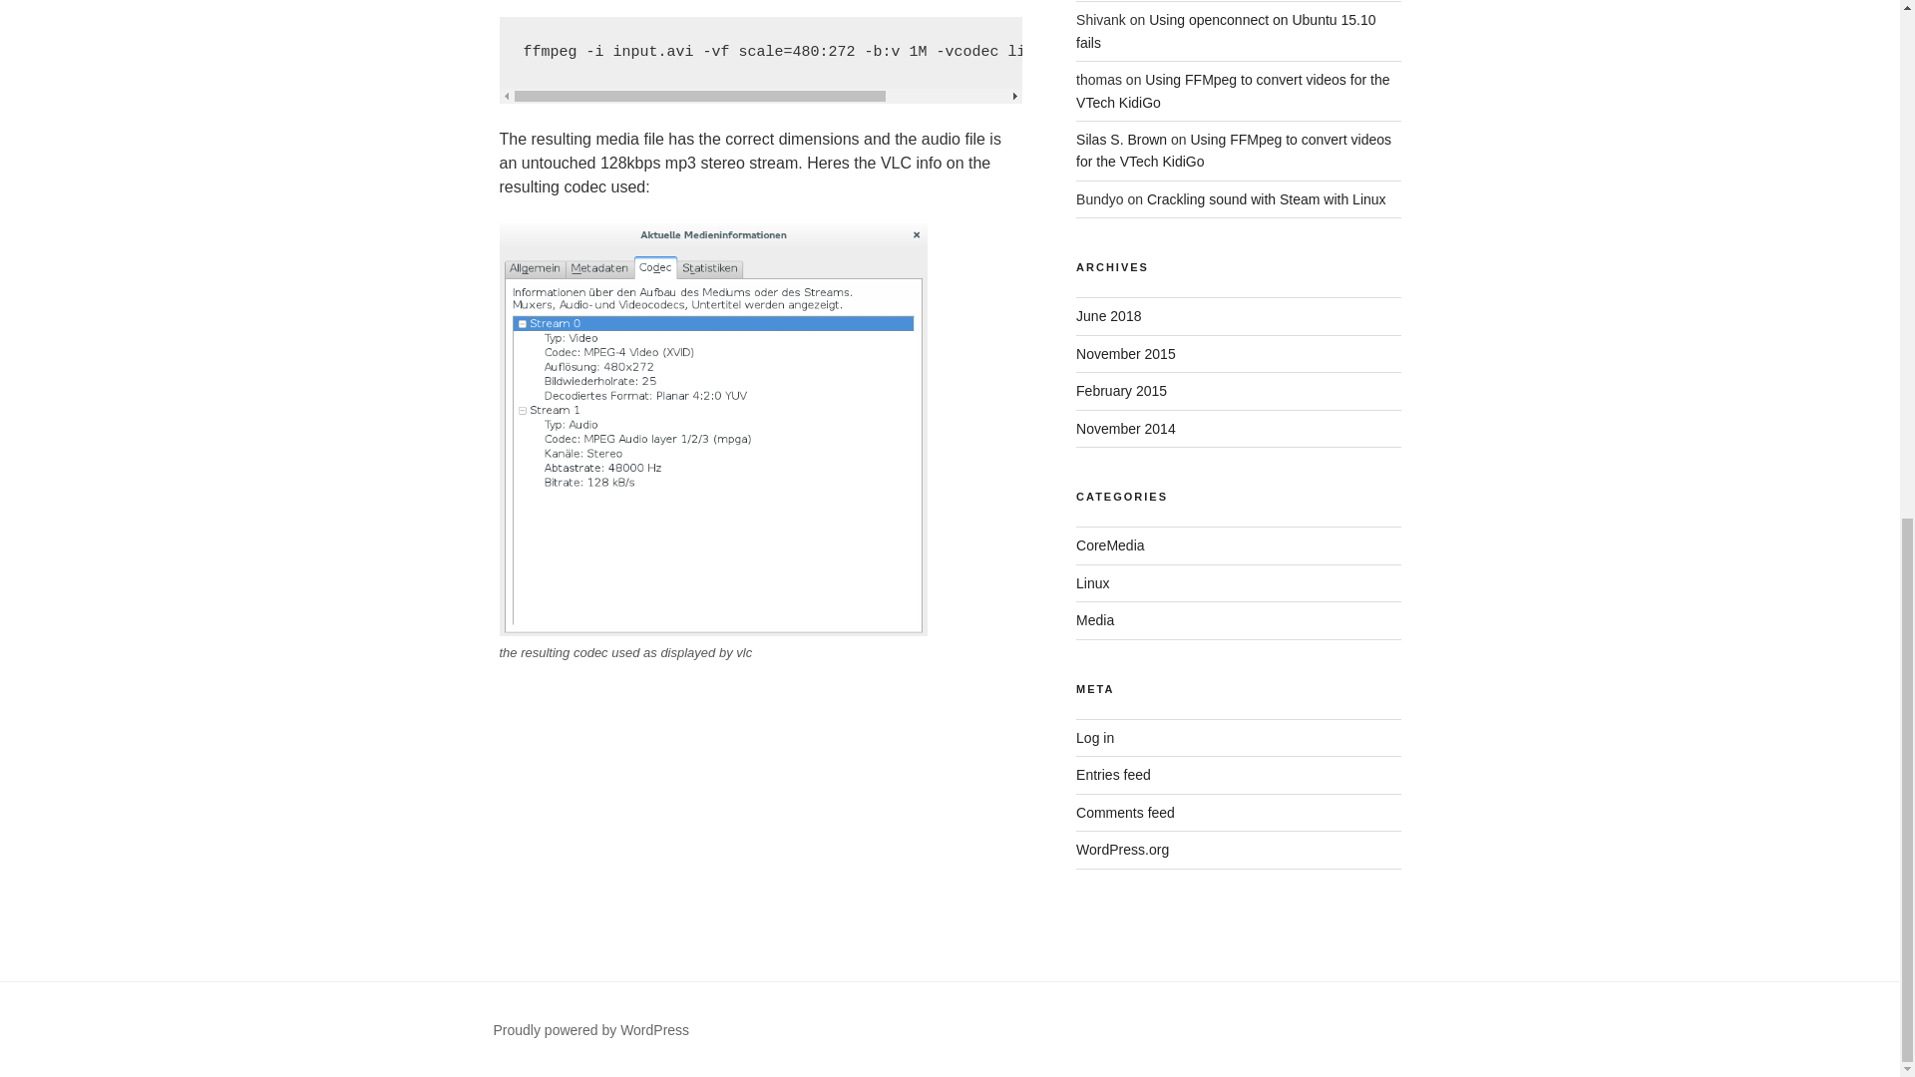 The image size is (1915, 1077). Describe the element at coordinates (1233, 91) in the screenshot. I see `Using FFMpeg to convert videos for the VTech KidiGo` at that location.